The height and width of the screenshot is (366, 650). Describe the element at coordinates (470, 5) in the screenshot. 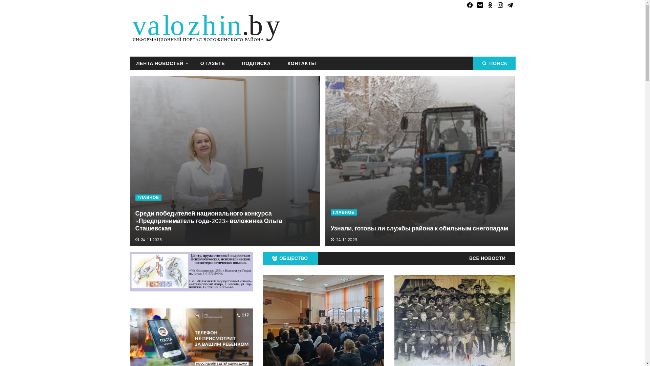

I see `Facebook` at that location.